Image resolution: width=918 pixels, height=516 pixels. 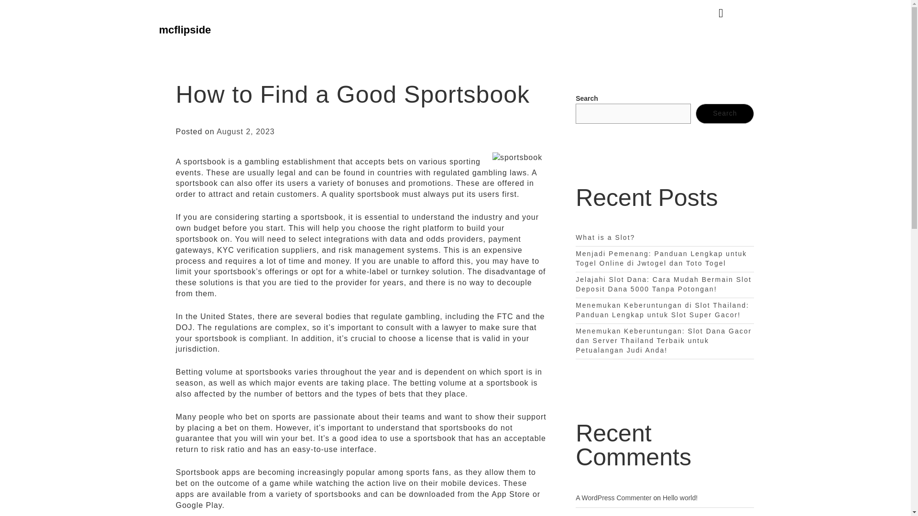 I want to click on Hello world!, so click(x=680, y=497).